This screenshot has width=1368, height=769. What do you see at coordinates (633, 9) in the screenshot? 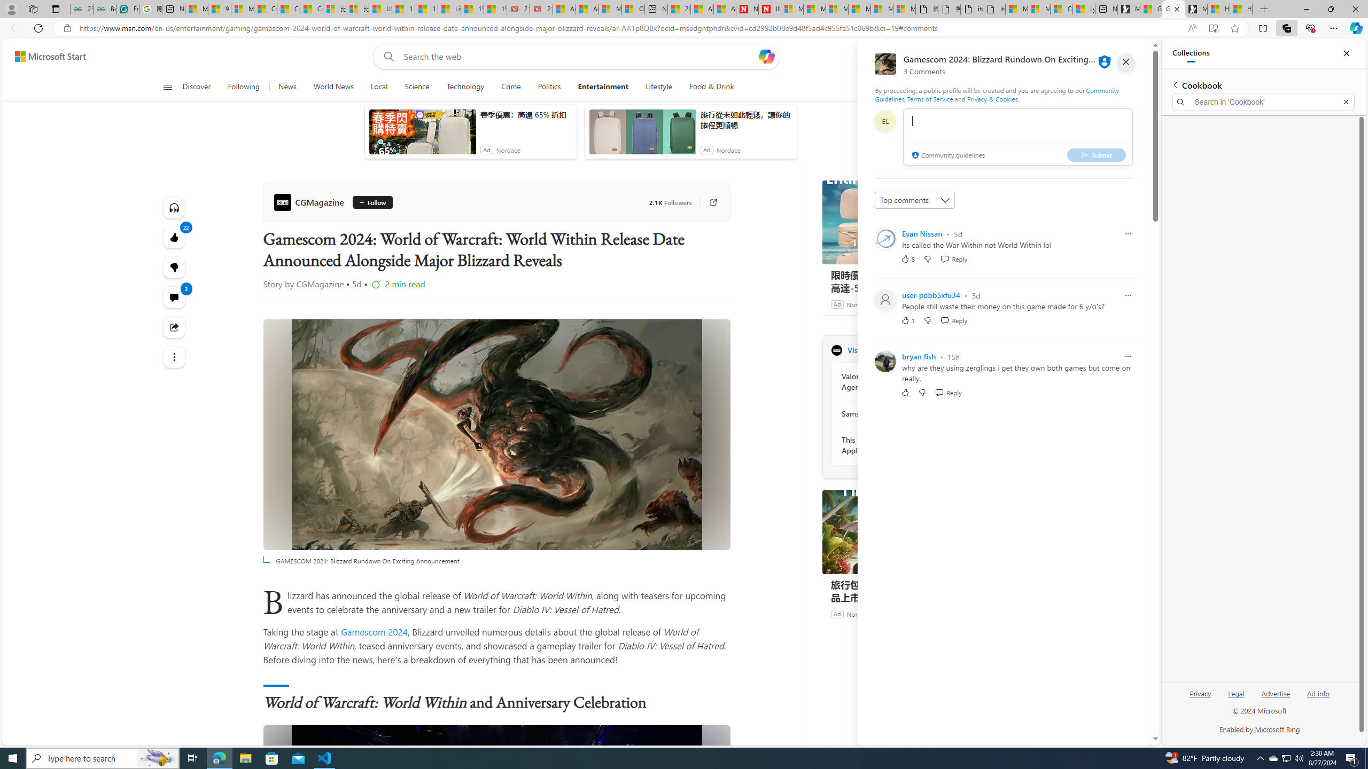
I see `Cloud Computing Services | Microsoft Azure` at bounding box center [633, 9].